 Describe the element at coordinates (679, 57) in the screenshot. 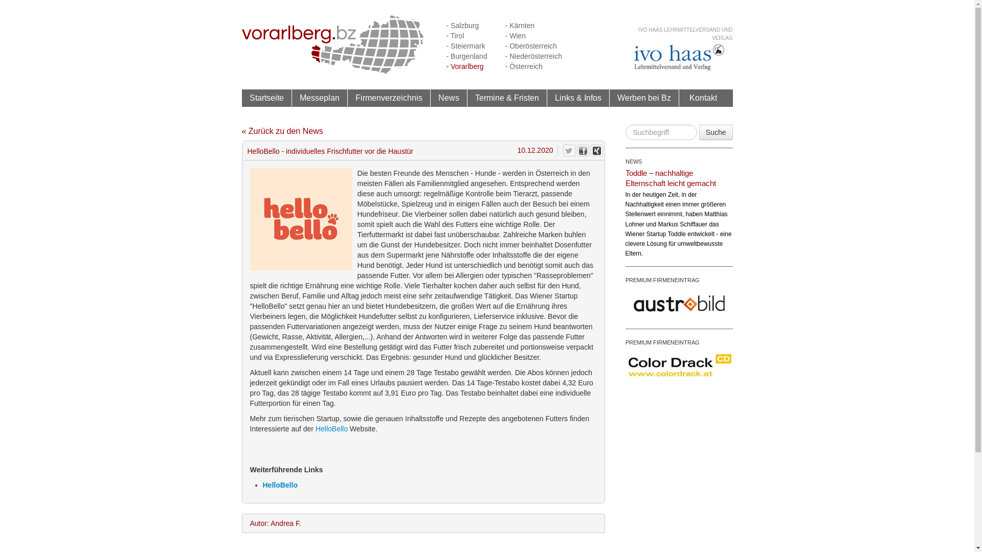

I see `Ivo Haas Lehrmittelversand und Verlag` at that location.